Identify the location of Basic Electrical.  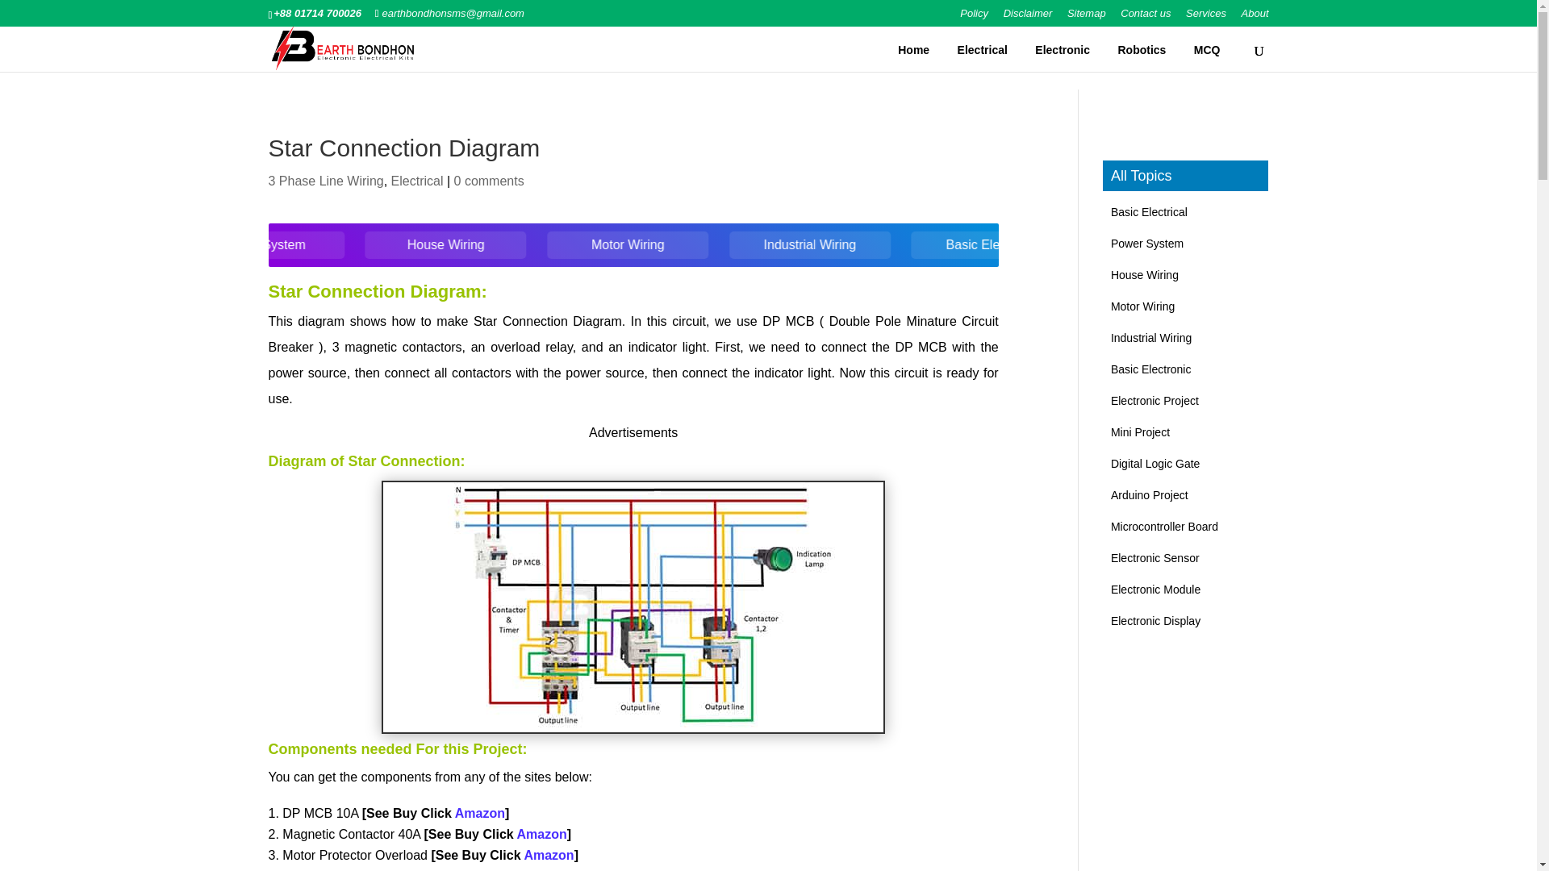
(248, 245).